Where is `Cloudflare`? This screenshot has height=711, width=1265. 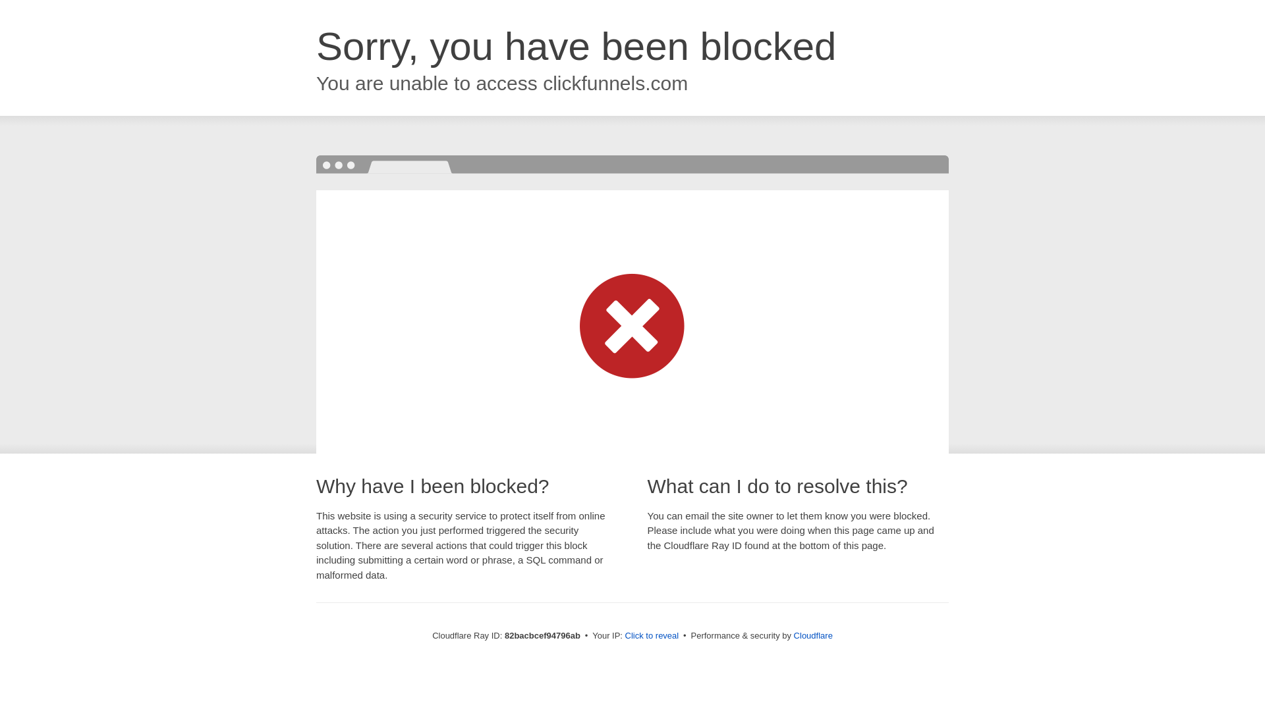 Cloudflare is located at coordinates (813, 636).